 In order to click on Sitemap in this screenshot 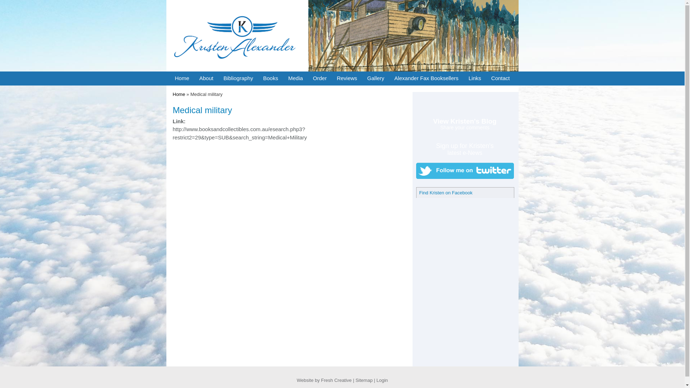, I will do `click(364, 380)`.